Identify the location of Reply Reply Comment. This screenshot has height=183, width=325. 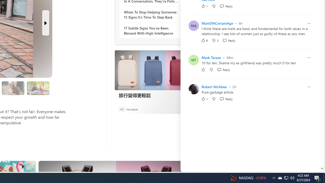
(226, 99).